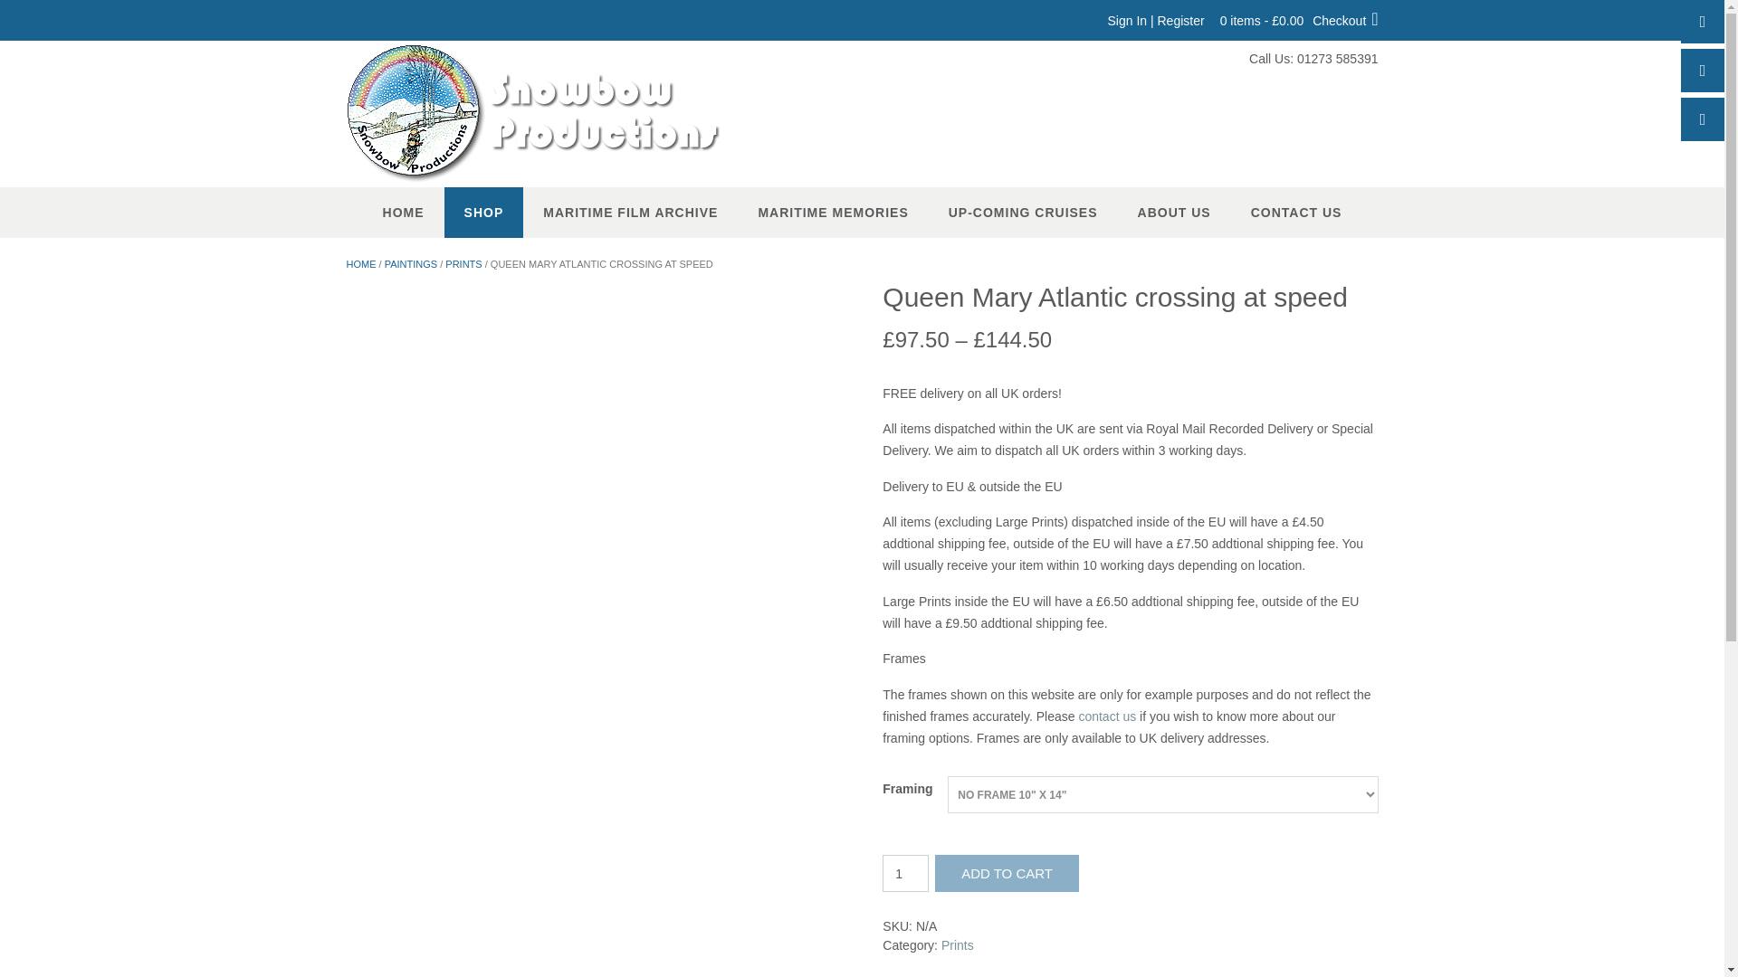 The image size is (1738, 977). What do you see at coordinates (958, 944) in the screenshot?
I see `Prints` at bounding box center [958, 944].